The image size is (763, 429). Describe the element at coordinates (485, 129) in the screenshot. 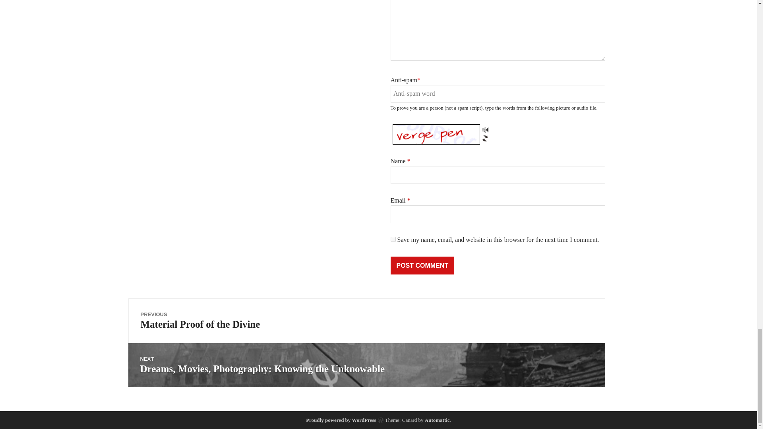

I see `Listen` at that location.